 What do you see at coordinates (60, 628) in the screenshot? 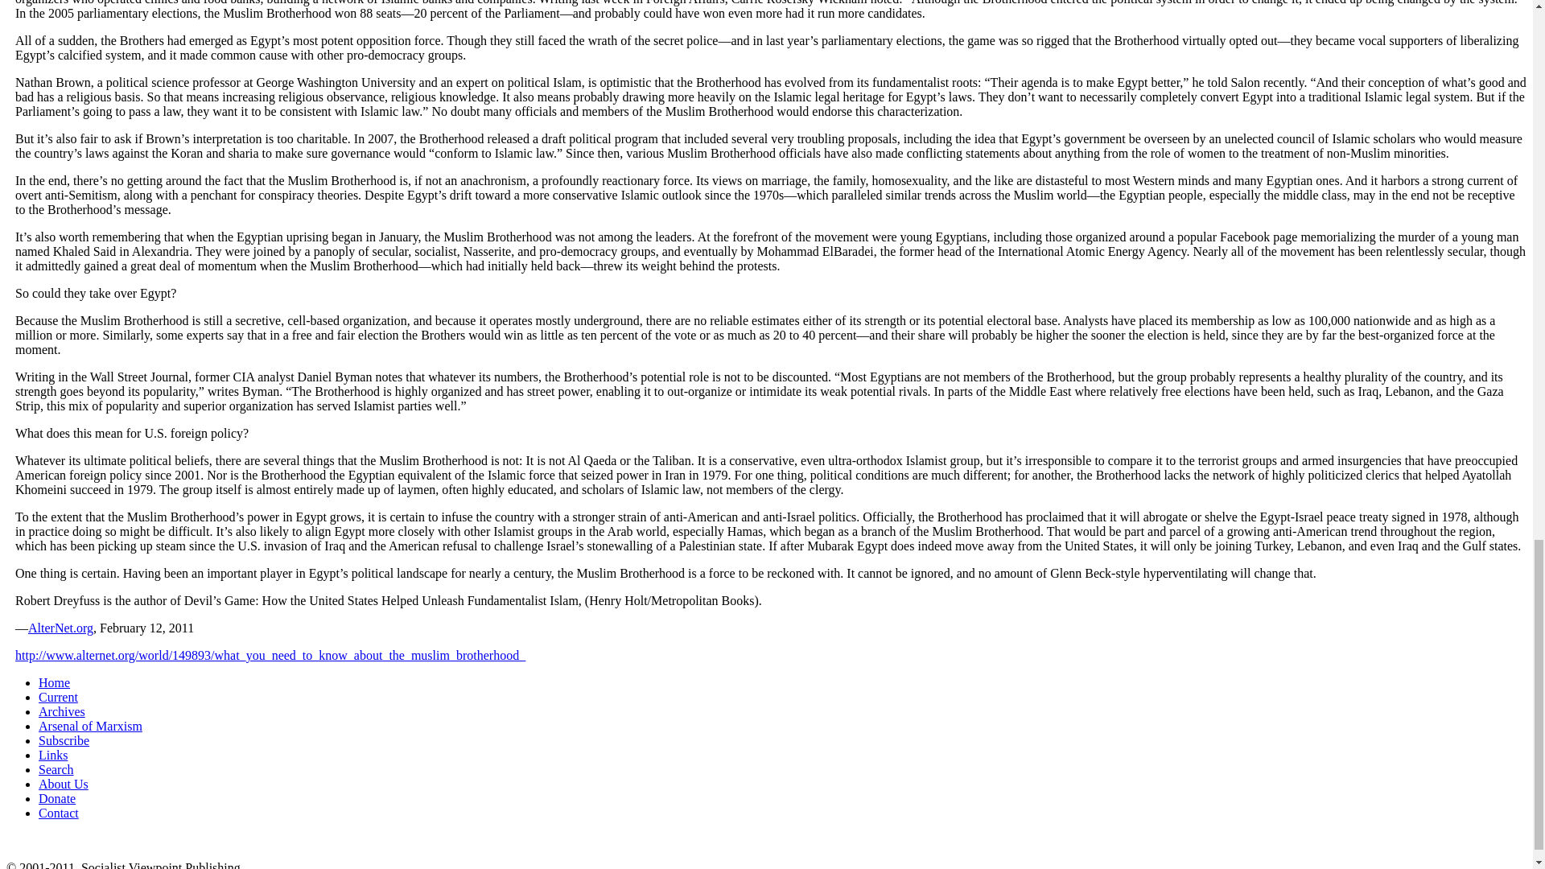
I see `AlterNet.org` at bounding box center [60, 628].